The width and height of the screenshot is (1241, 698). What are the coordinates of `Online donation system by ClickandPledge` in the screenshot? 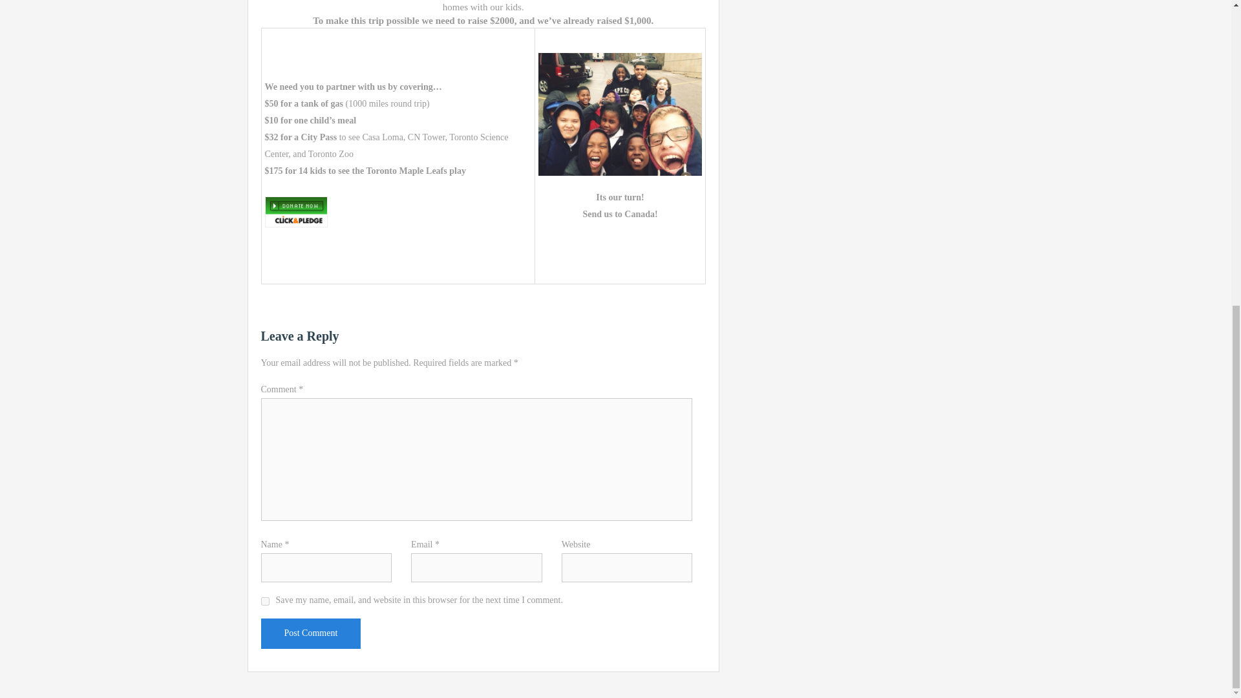 It's located at (296, 212).